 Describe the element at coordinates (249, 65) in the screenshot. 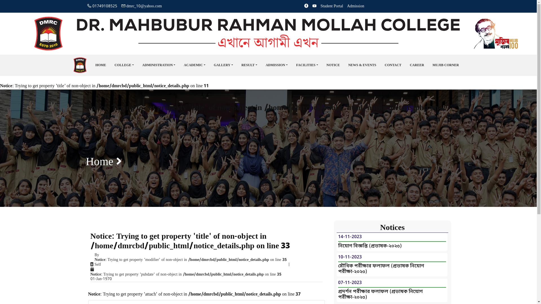

I see `RESULT` at that location.